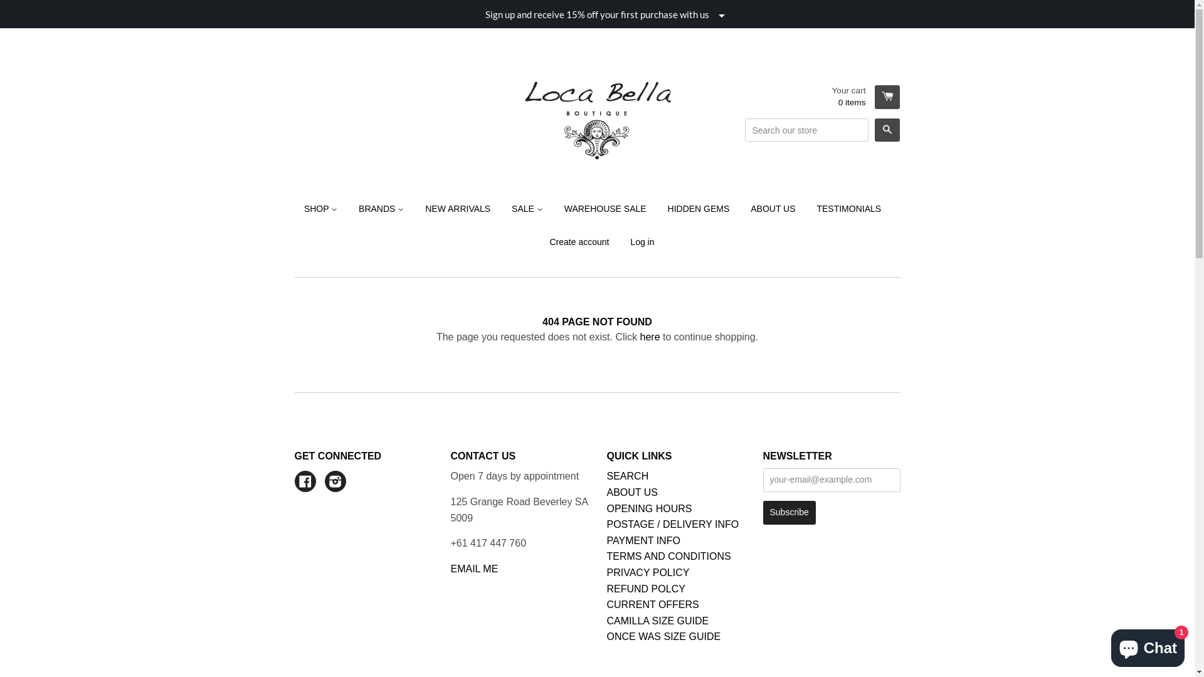 The height and width of the screenshot is (677, 1204). I want to click on CAMILLA SIZE GUIDE, so click(658, 621).